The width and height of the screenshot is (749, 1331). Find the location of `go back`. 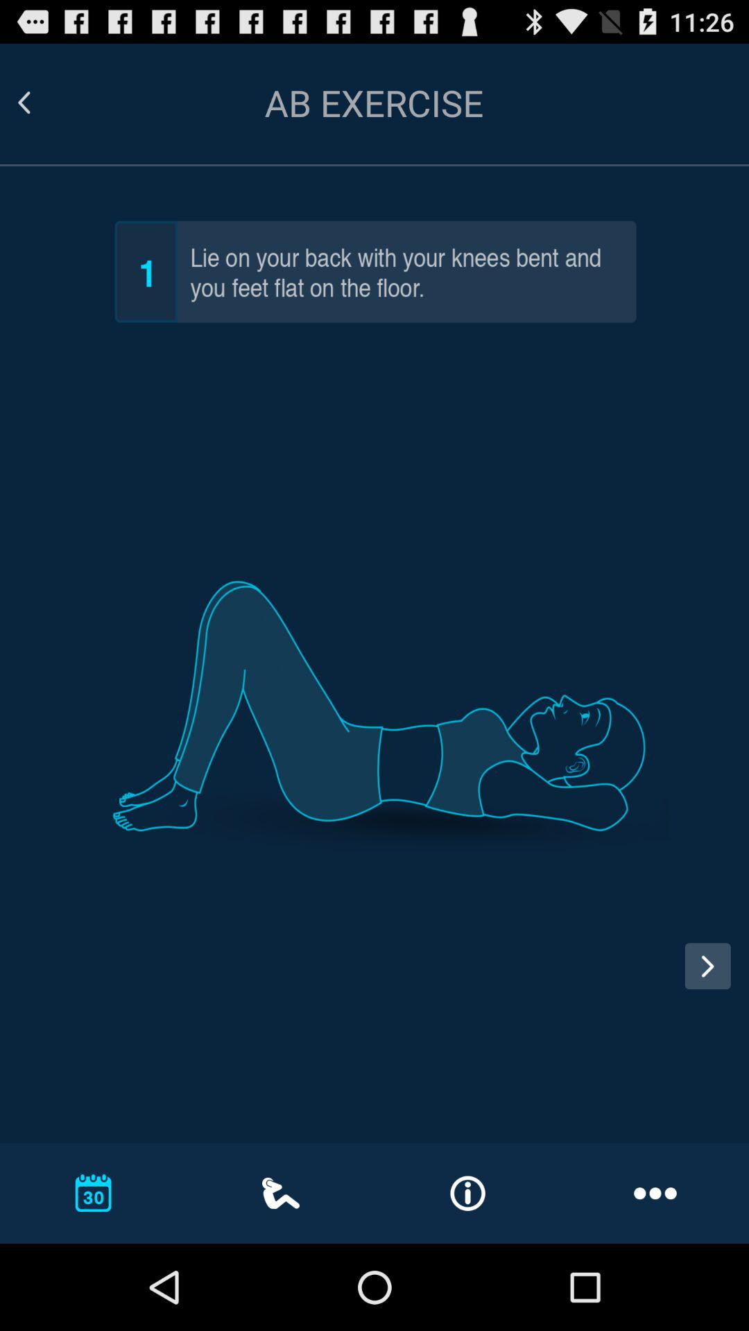

go back is located at coordinates (41, 103).